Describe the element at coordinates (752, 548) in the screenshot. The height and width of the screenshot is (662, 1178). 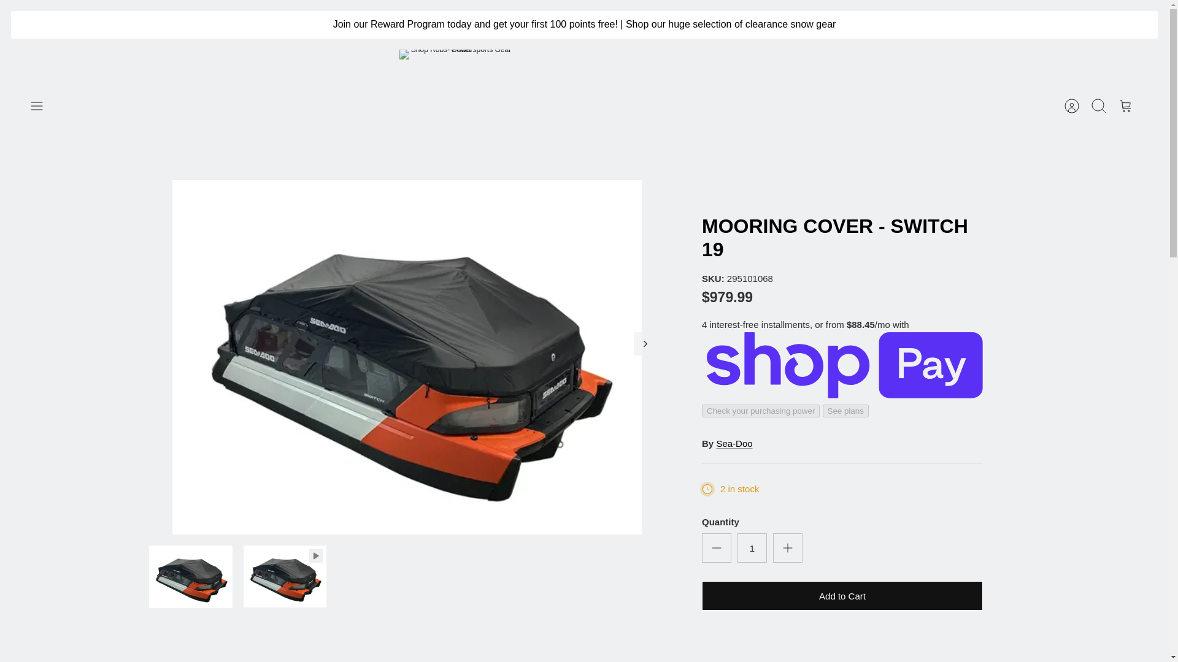
I see `1` at that location.